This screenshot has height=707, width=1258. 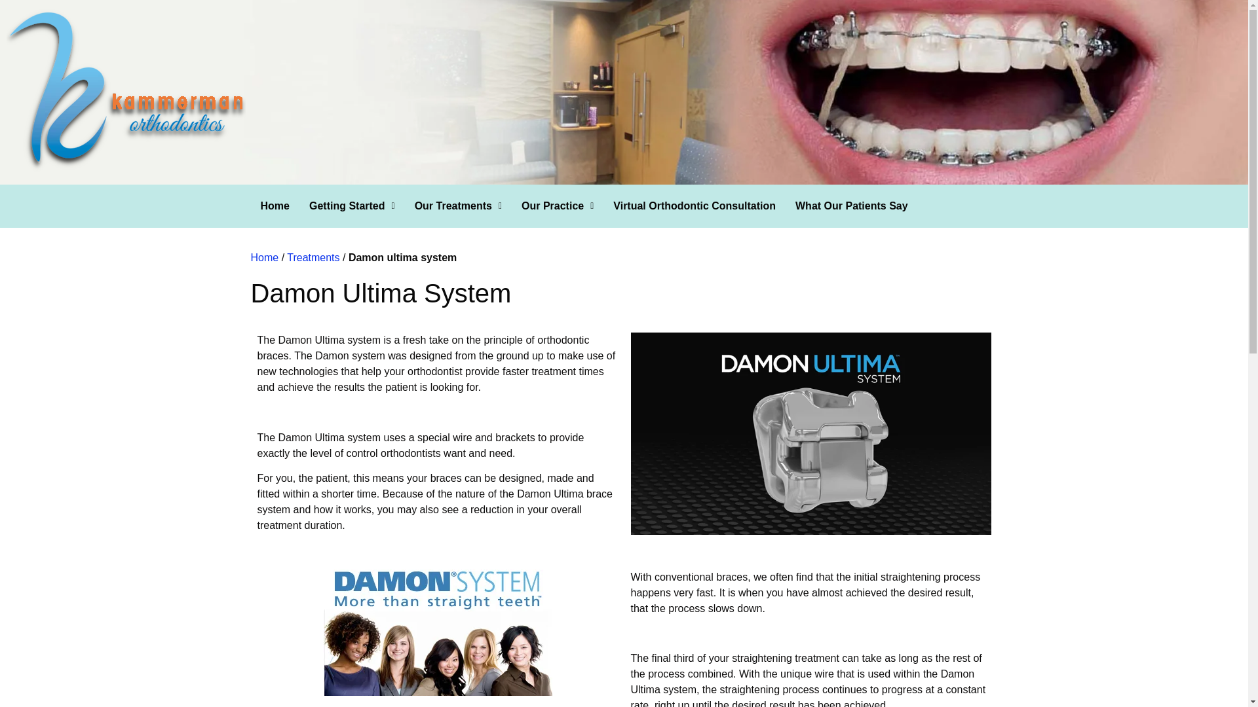 What do you see at coordinates (264, 257) in the screenshot?
I see `Home` at bounding box center [264, 257].